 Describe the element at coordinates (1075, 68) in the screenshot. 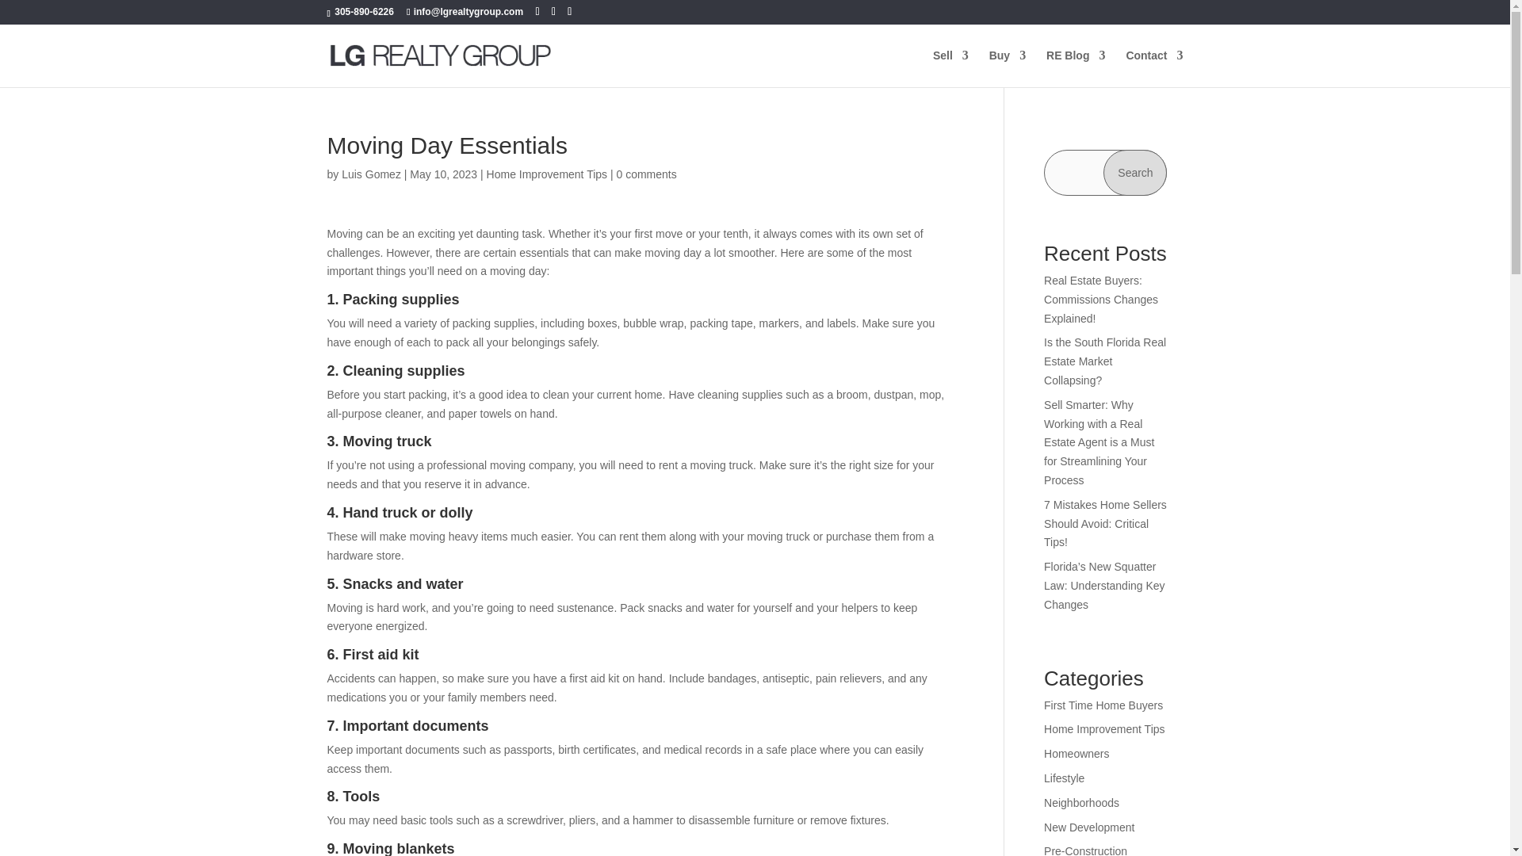

I see `RE Blog` at that location.